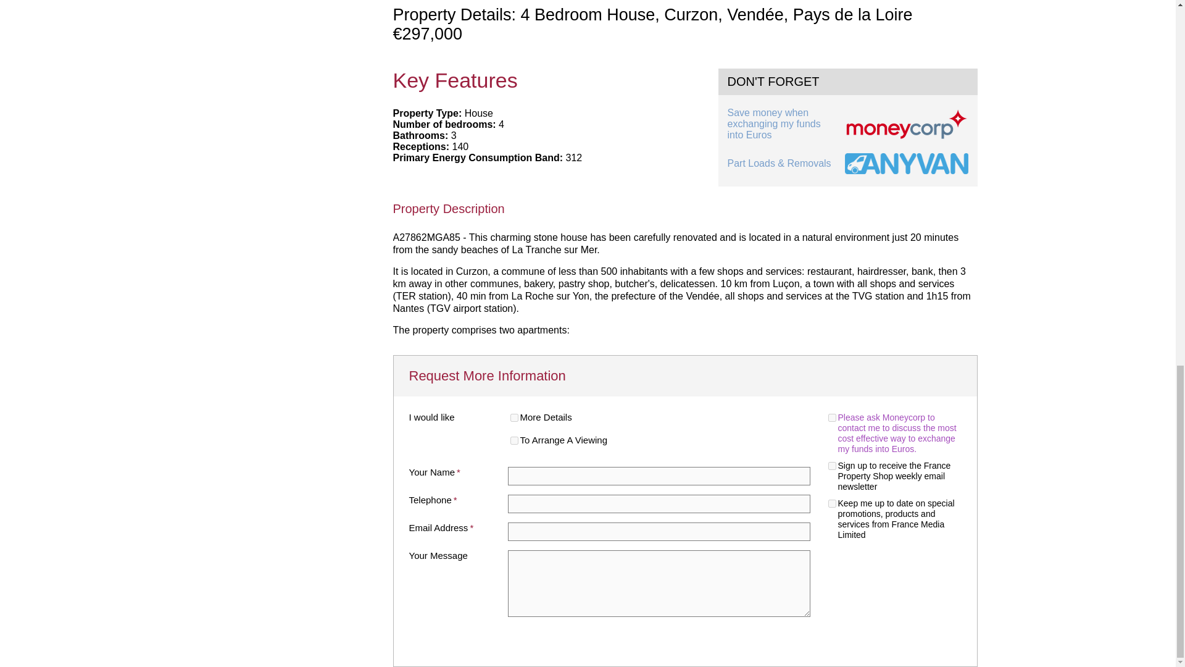  Describe the element at coordinates (513, 441) in the screenshot. I see `y` at that location.